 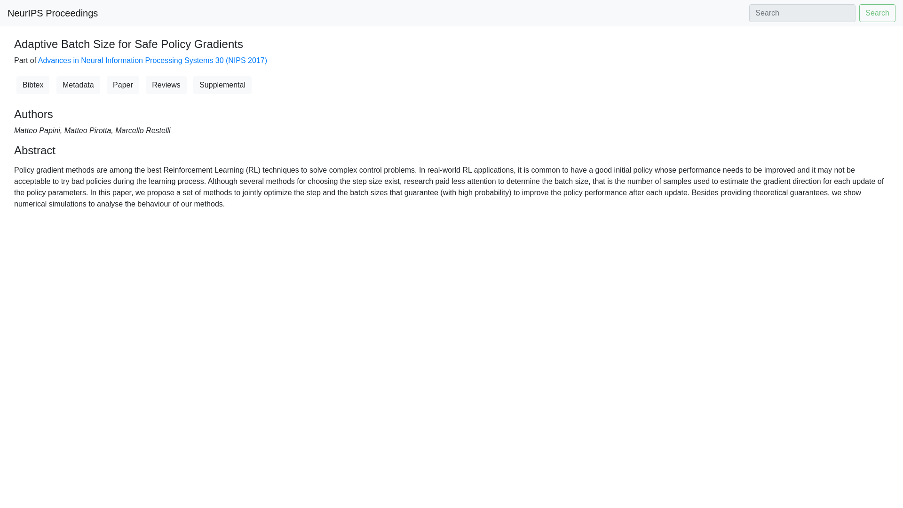 What do you see at coordinates (78, 85) in the screenshot?
I see `Metadata` at bounding box center [78, 85].